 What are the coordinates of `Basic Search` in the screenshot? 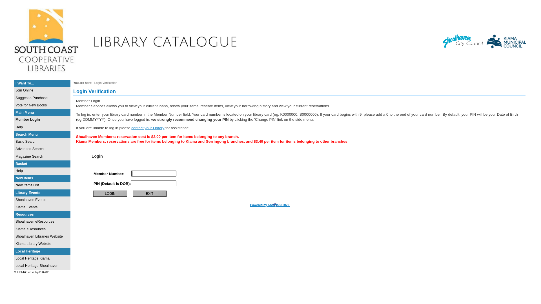 It's located at (42, 142).